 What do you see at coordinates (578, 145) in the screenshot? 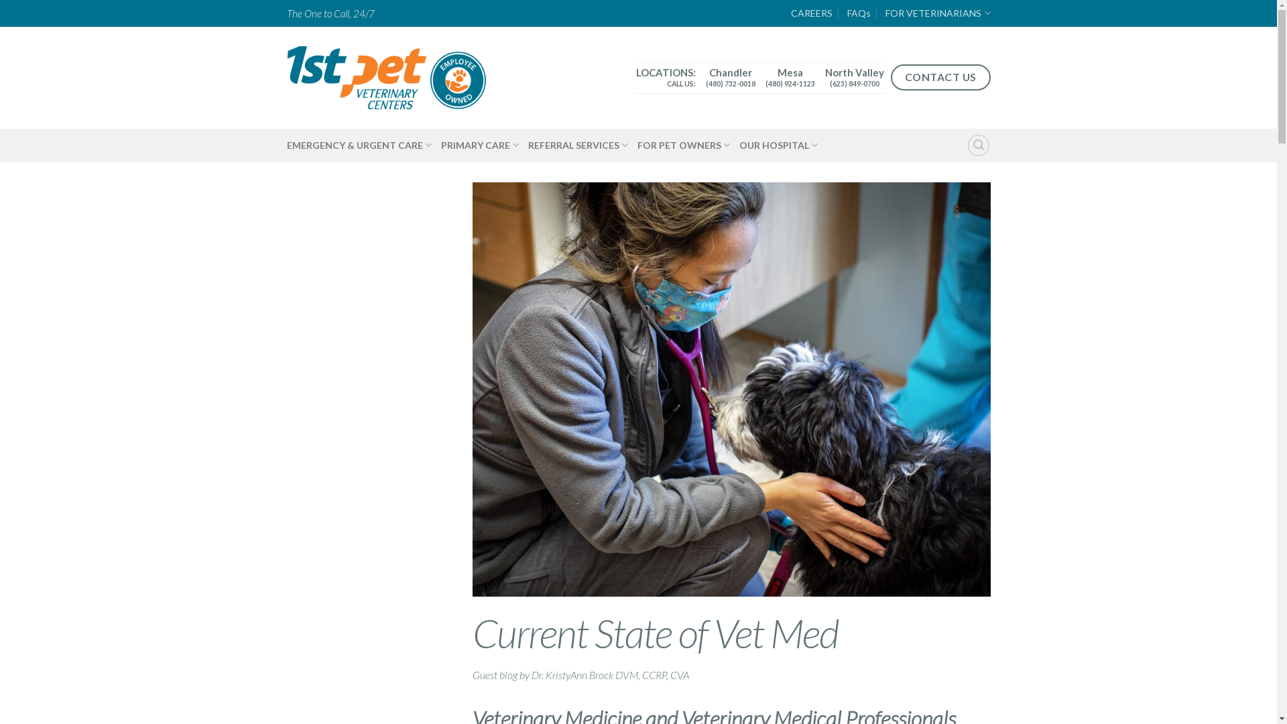
I see `REFERRAL SERVICES` at bounding box center [578, 145].